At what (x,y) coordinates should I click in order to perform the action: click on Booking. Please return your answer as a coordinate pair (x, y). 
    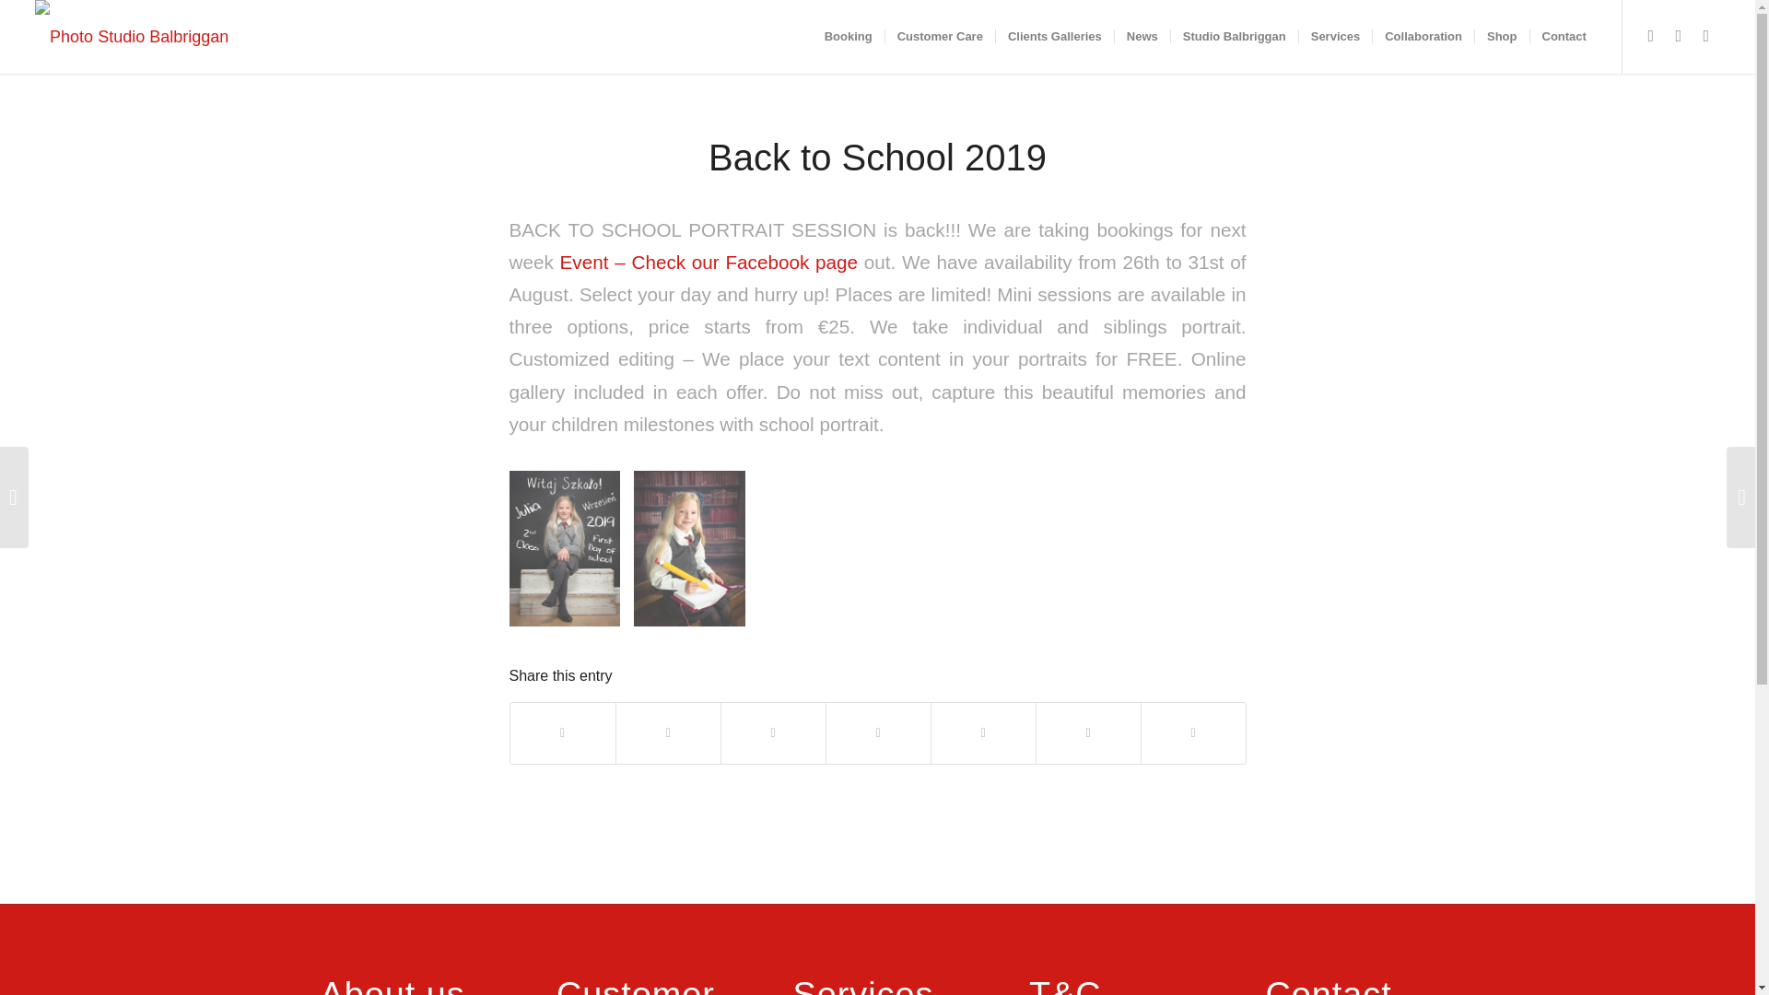
    Looking at the image, I should click on (848, 37).